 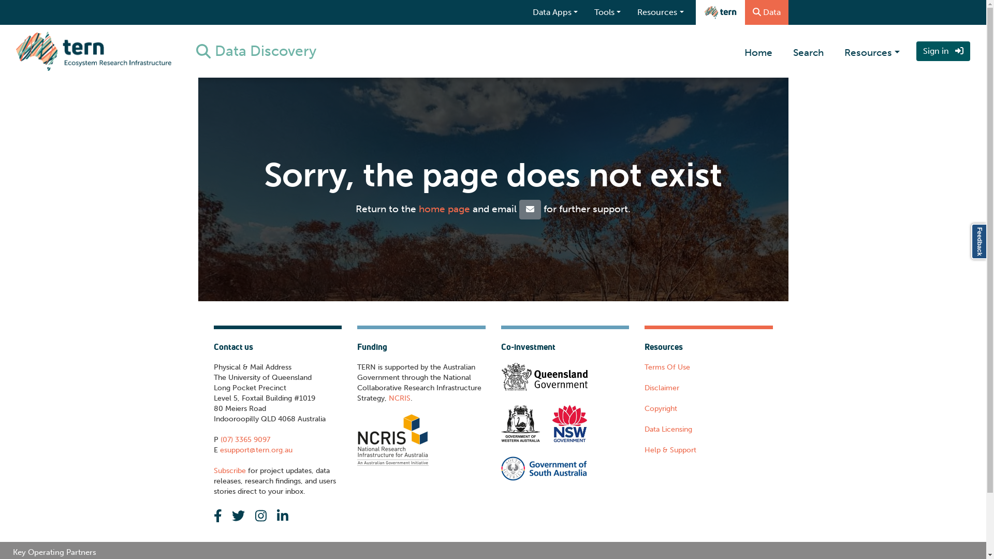 I want to click on esupport@tern.org.au, so click(x=255, y=450).